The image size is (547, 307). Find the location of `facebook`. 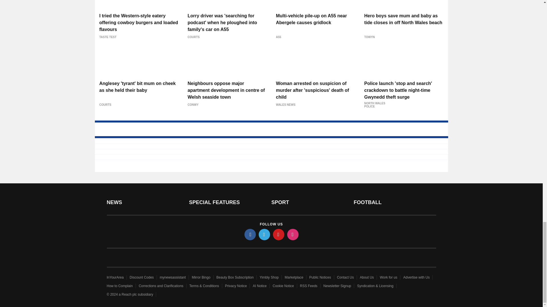

facebook is located at coordinates (250, 234).